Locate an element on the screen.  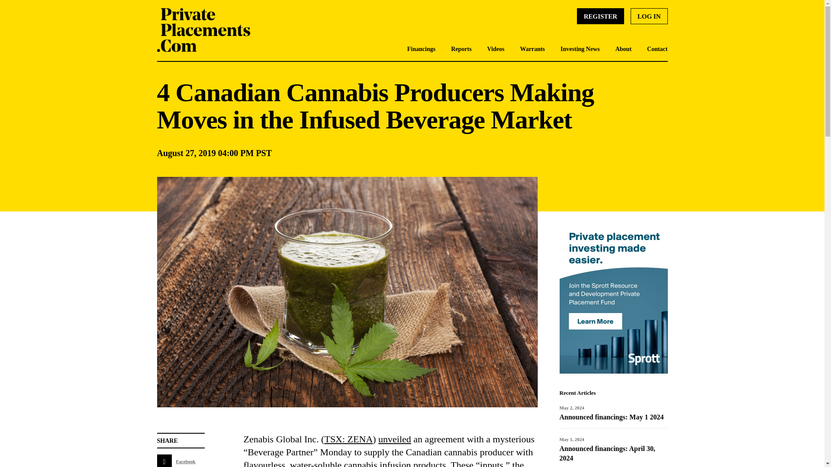
unveiled is located at coordinates (395, 439).